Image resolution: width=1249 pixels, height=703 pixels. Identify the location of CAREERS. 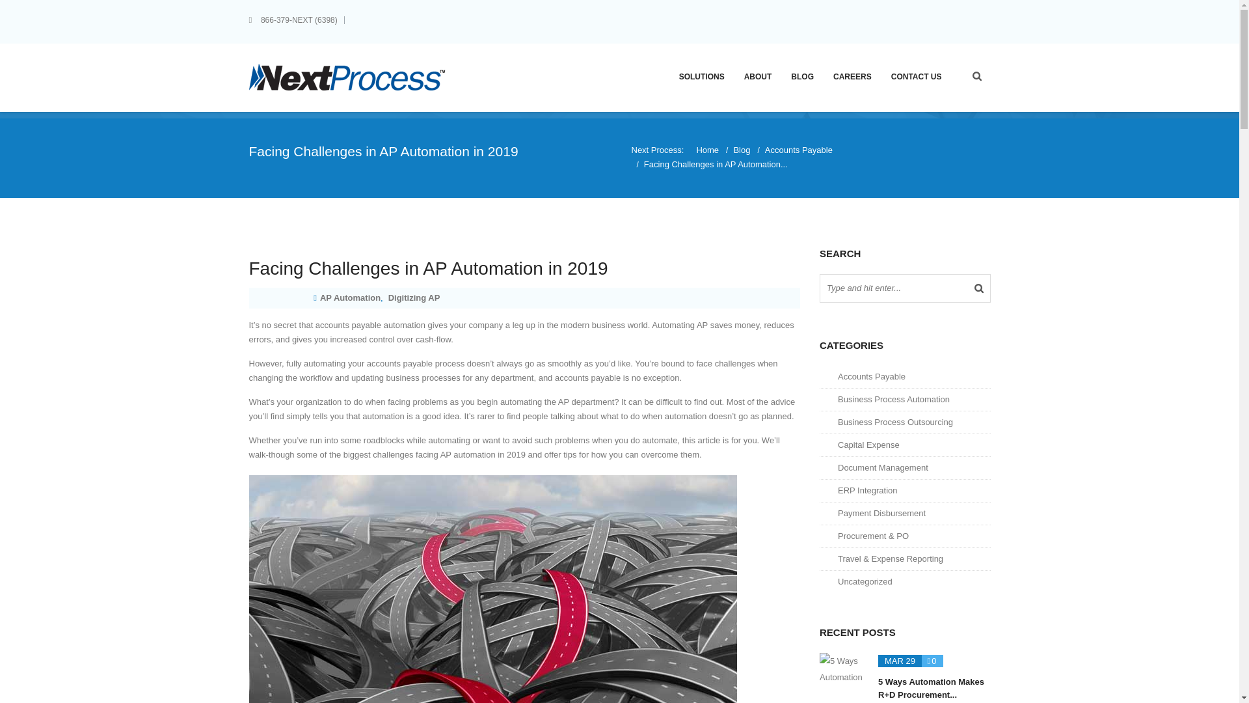
(852, 76).